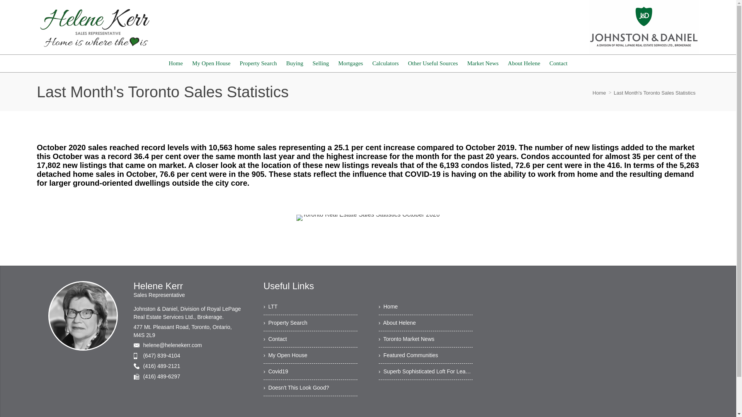  Describe the element at coordinates (385, 63) in the screenshot. I see `Calculators` at that location.